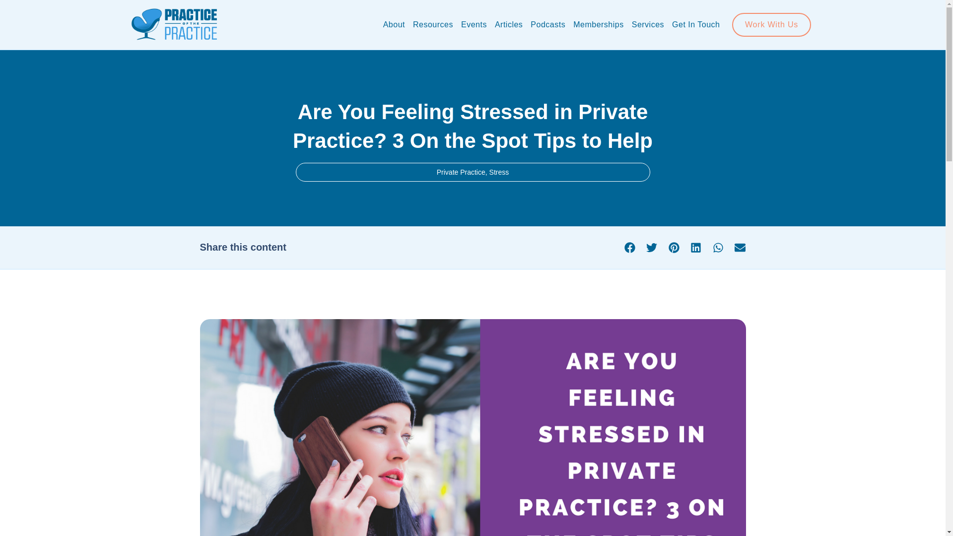  Describe the element at coordinates (474, 25) in the screenshot. I see `Events` at that location.